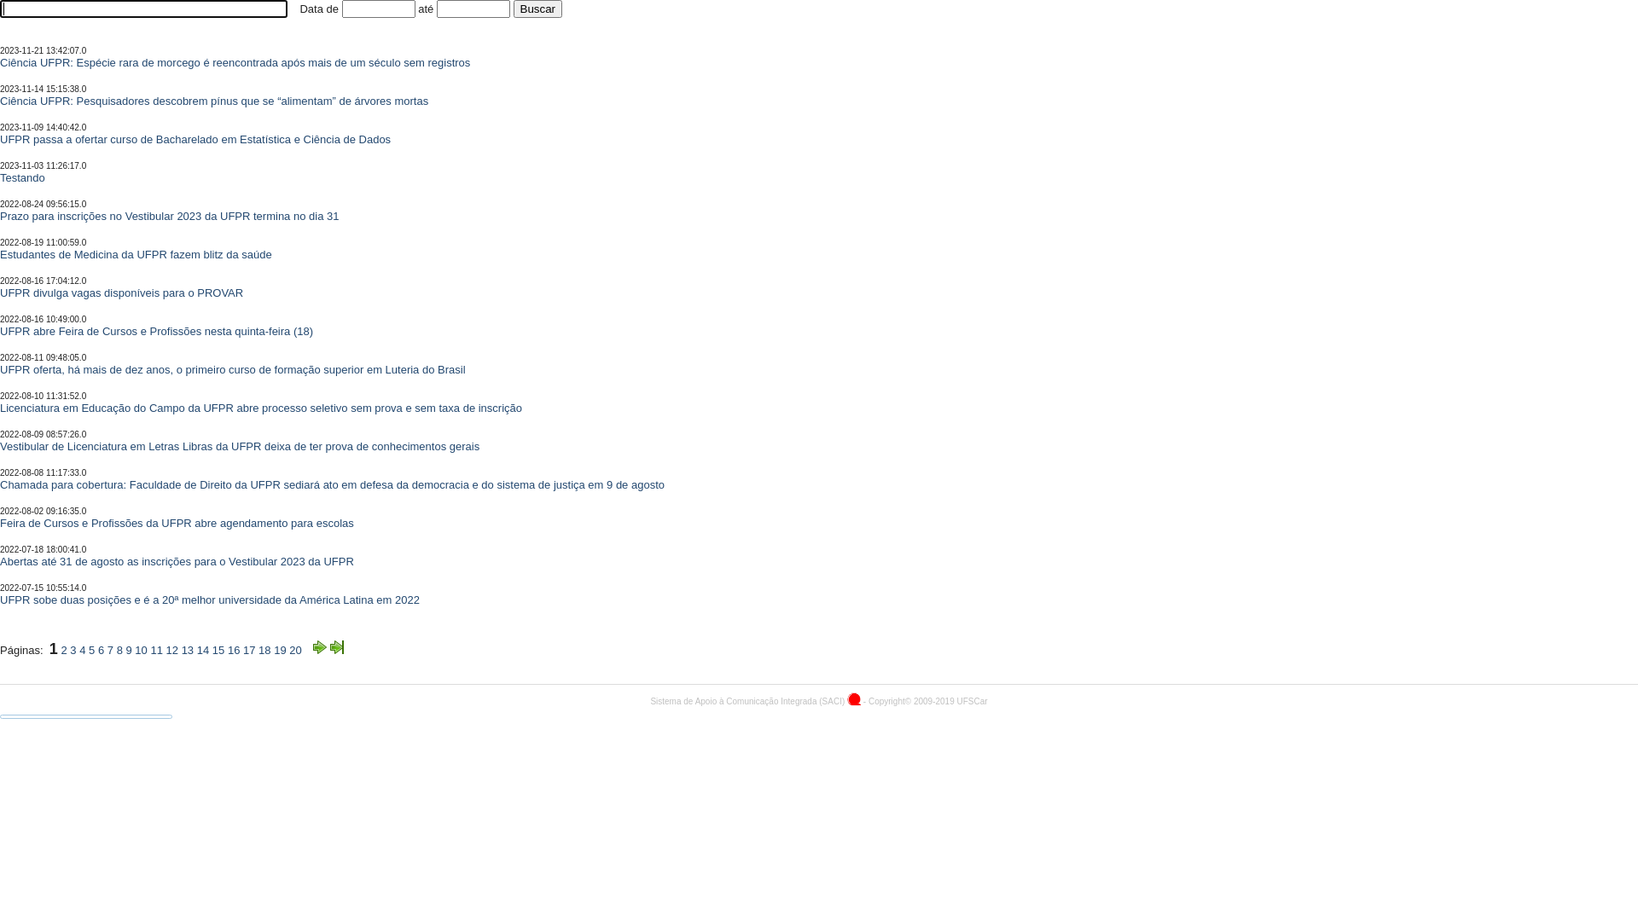 The height and width of the screenshot is (921, 1638). What do you see at coordinates (73, 650) in the screenshot?
I see `3` at bounding box center [73, 650].